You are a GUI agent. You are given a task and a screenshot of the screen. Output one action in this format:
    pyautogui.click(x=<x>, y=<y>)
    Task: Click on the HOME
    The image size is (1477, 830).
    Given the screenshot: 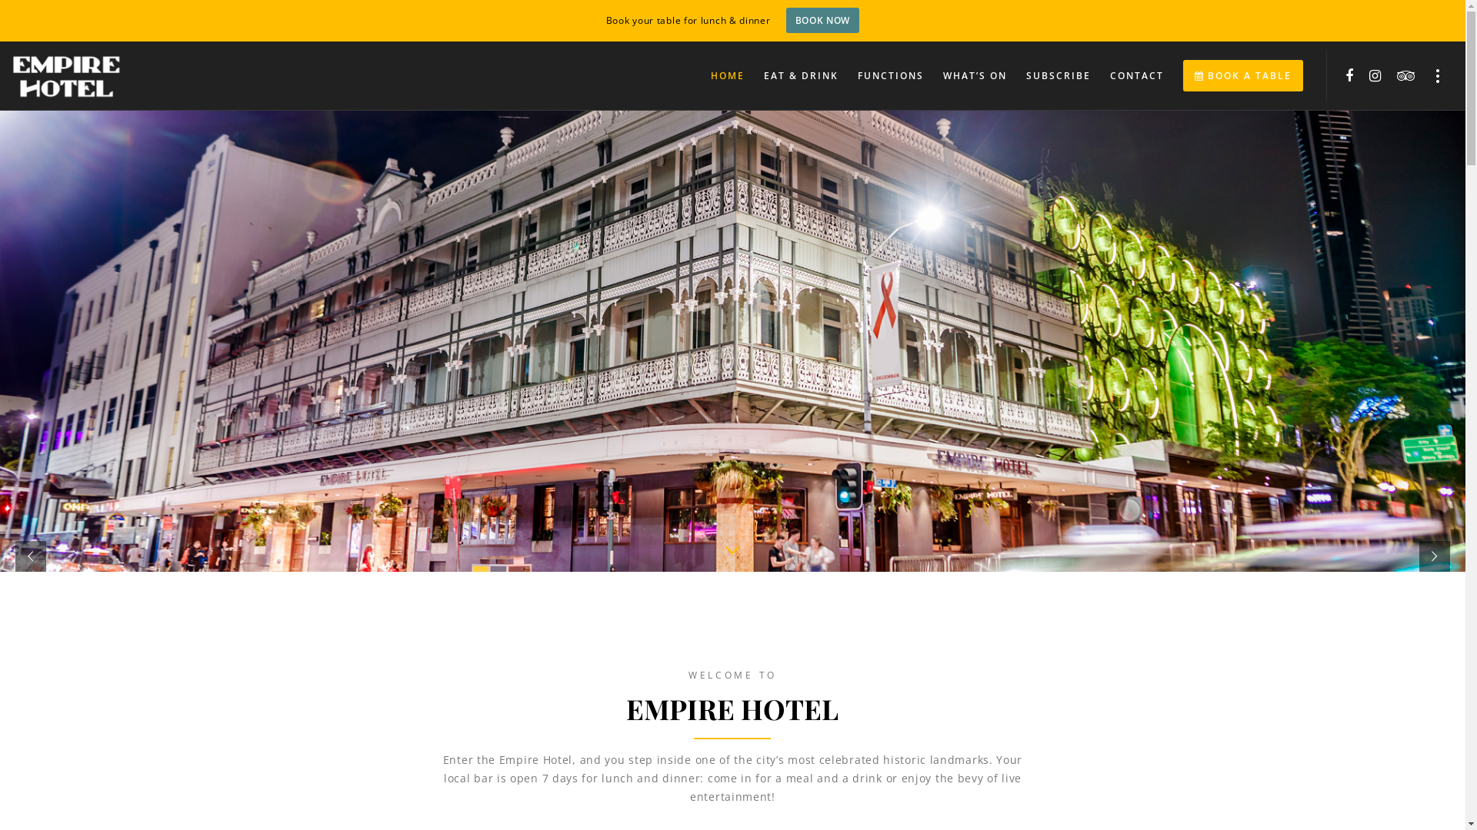 What is the action you would take?
    pyautogui.click(x=718, y=76)
    